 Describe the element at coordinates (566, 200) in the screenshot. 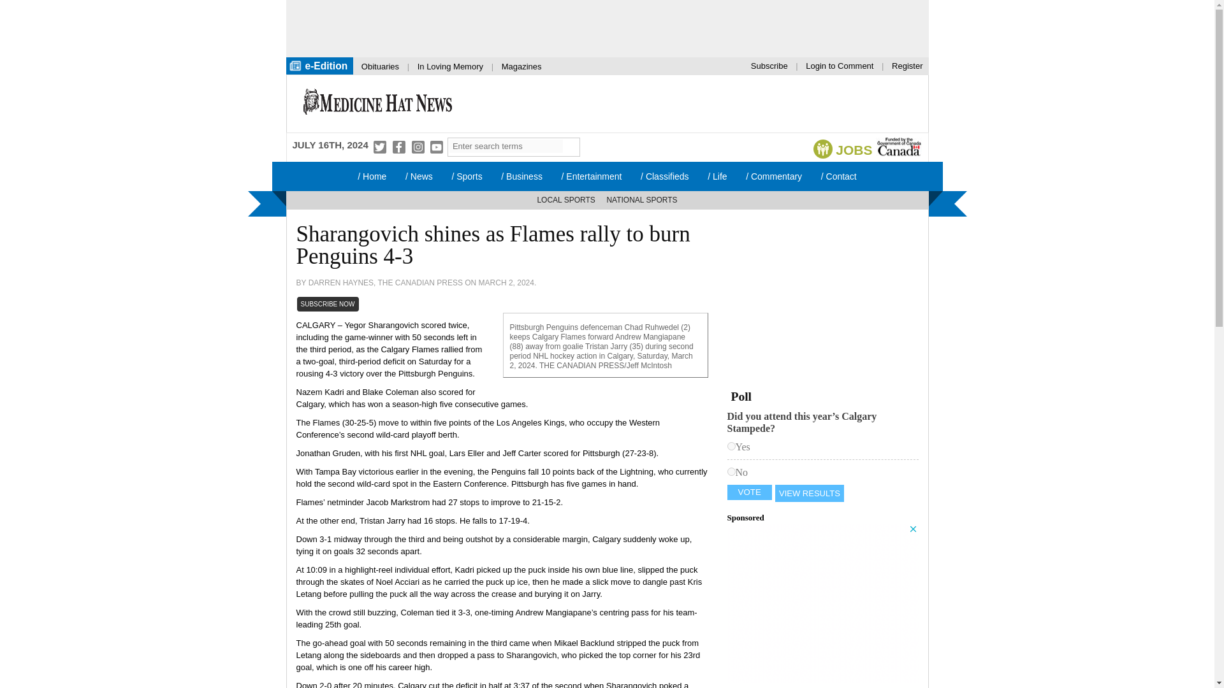

I see `LOCAL SPORTS` at that location.